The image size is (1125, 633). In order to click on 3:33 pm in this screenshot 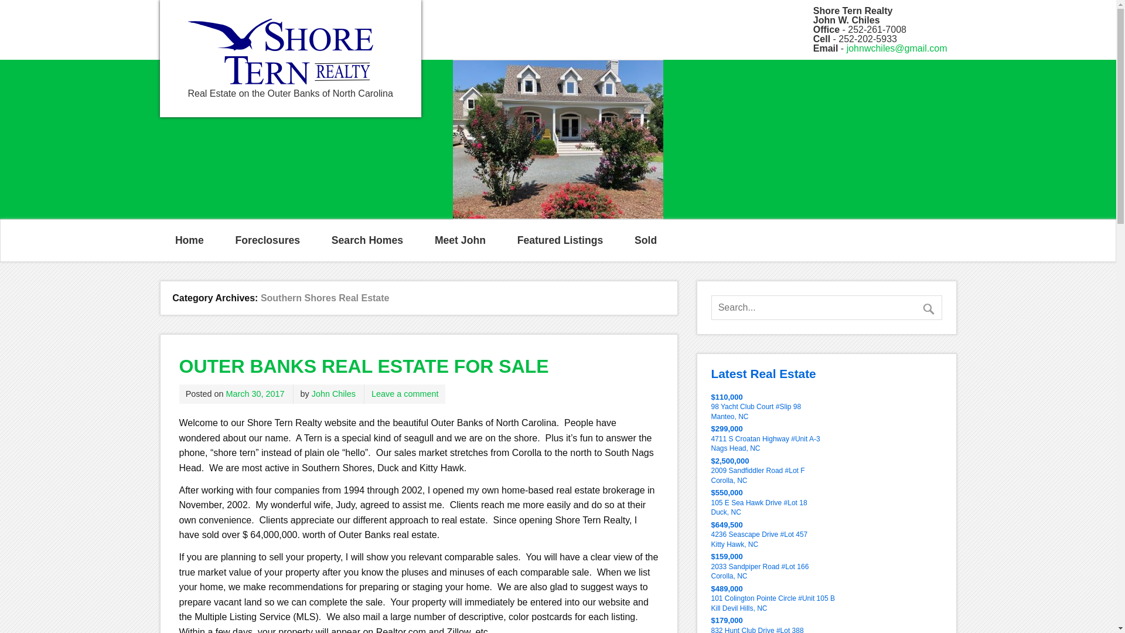, I will do `click(255, 394)`.